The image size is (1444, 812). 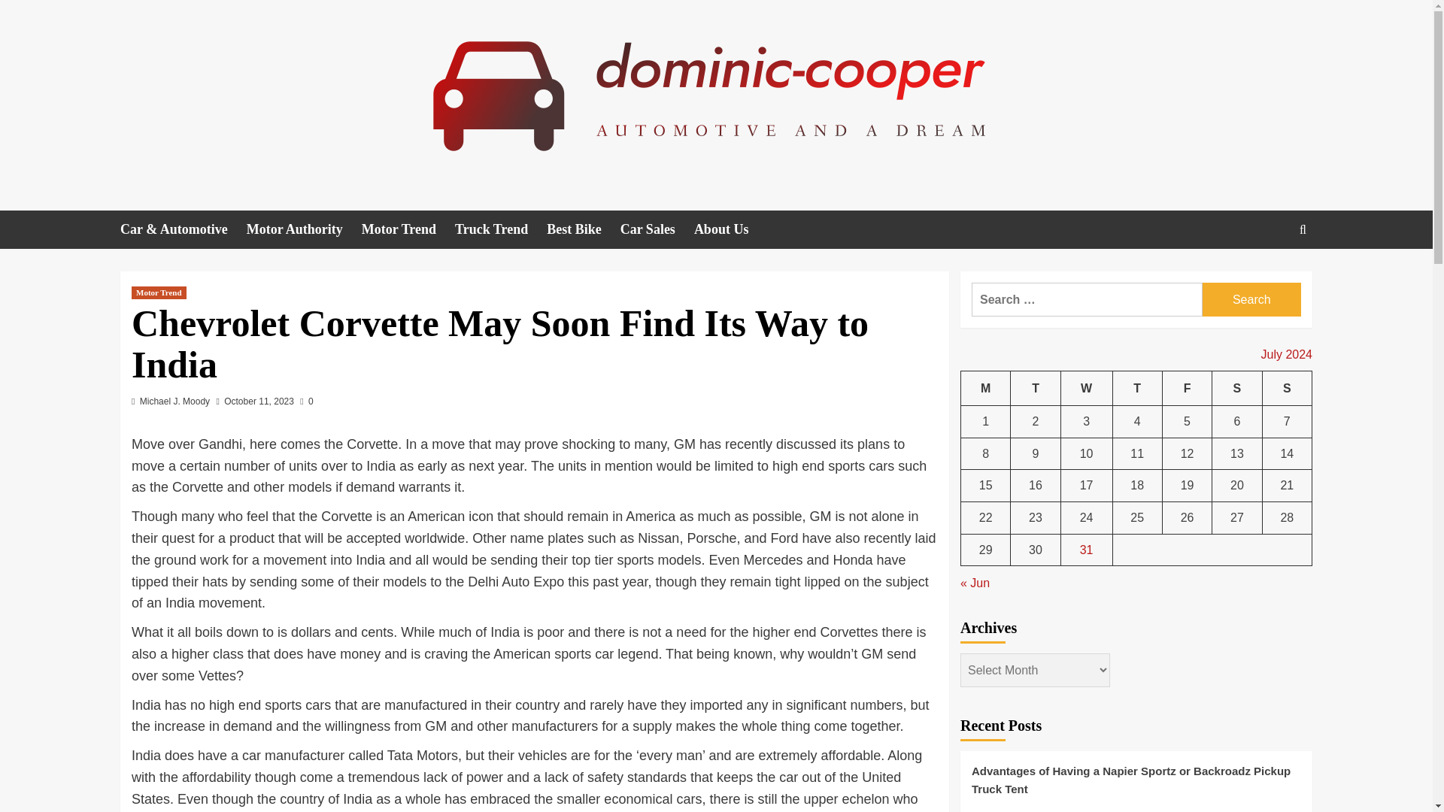 What do you see at coordinates (731, 229) in the screenshot?
I see `About Us` at bounding box center [731, 229].